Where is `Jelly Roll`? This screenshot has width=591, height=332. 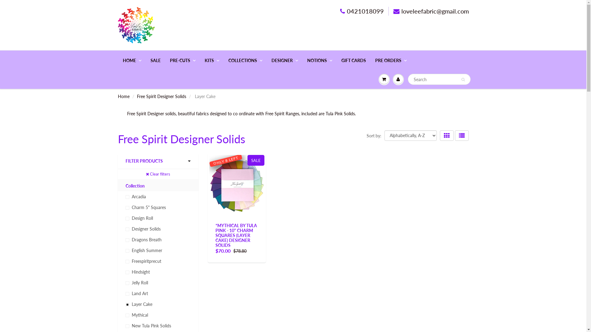 Jelly Roll is located at coordinates (158, 283).